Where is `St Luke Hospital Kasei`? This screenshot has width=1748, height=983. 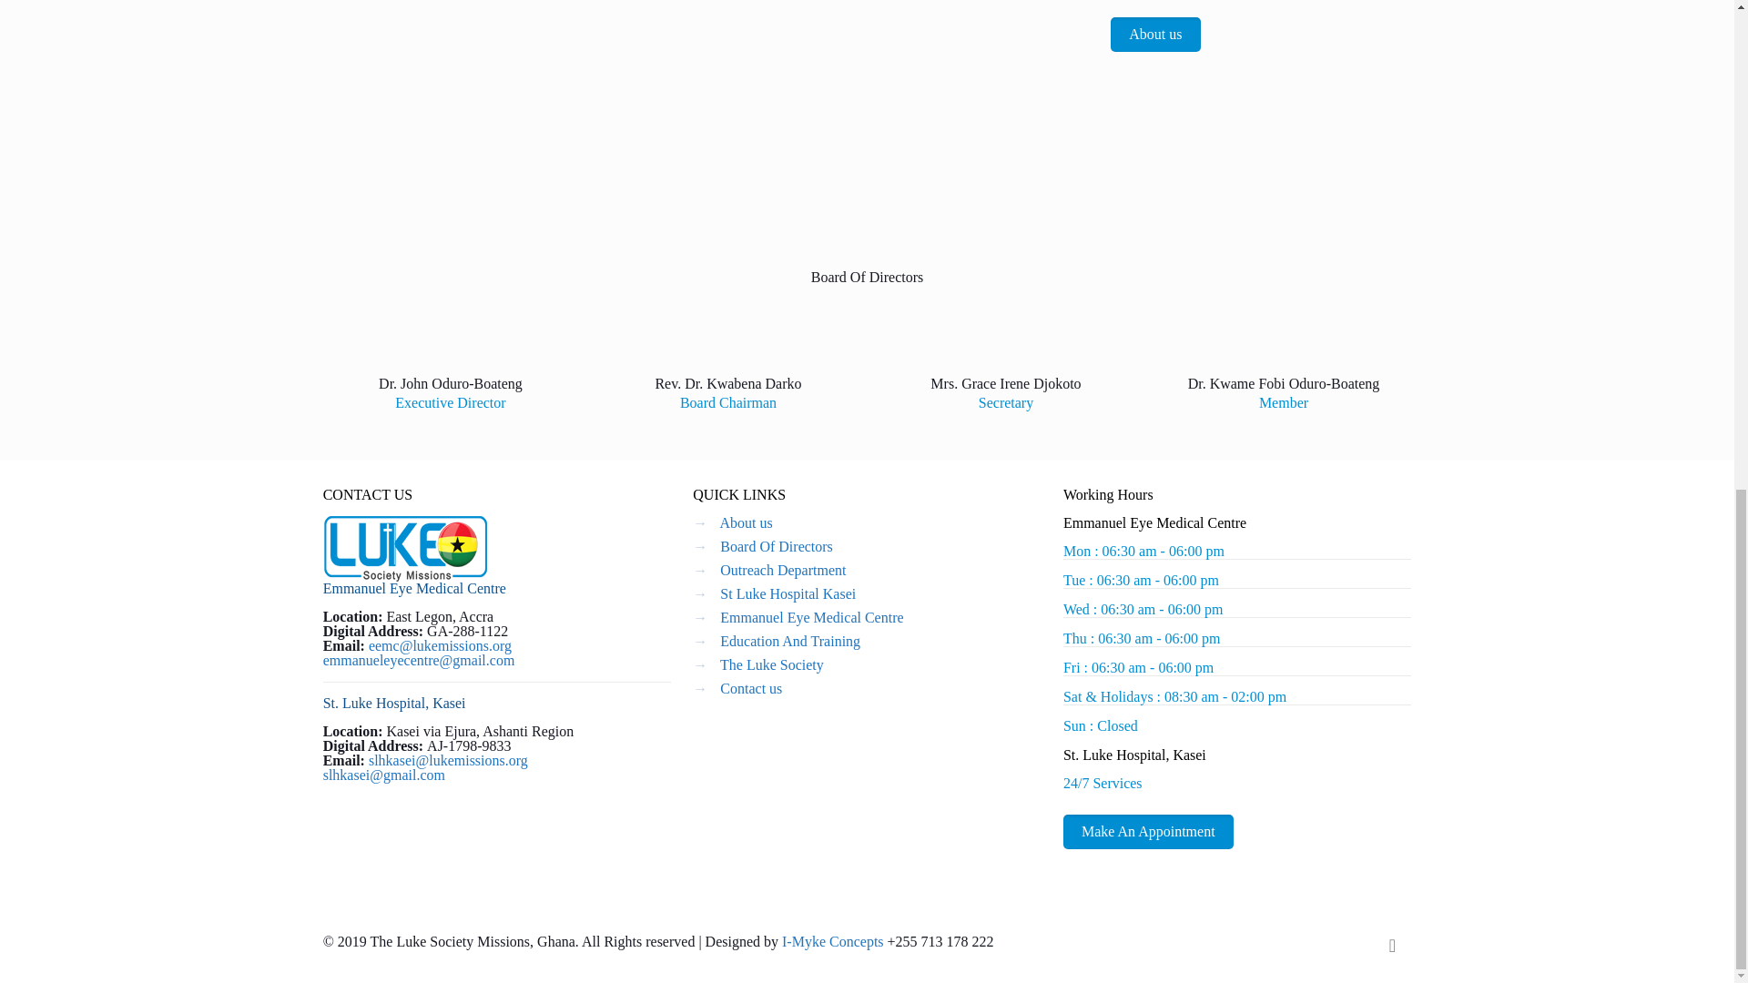
St Luke Hospital Kasei is located at coordinates (788, 593).